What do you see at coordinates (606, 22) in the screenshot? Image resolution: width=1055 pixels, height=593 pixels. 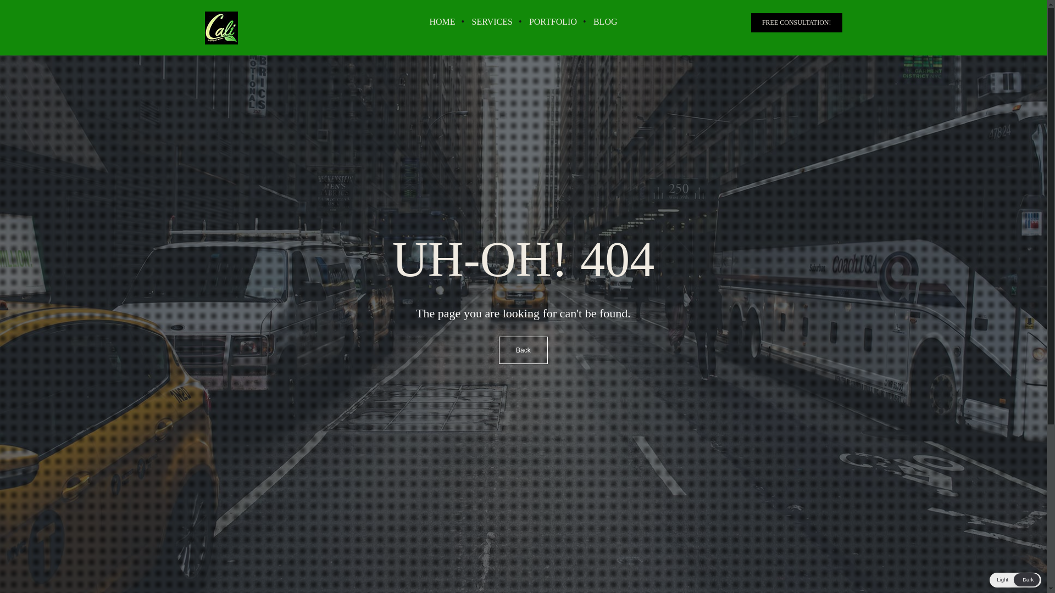 I see `BLOG` at bounding box center [606, 22].